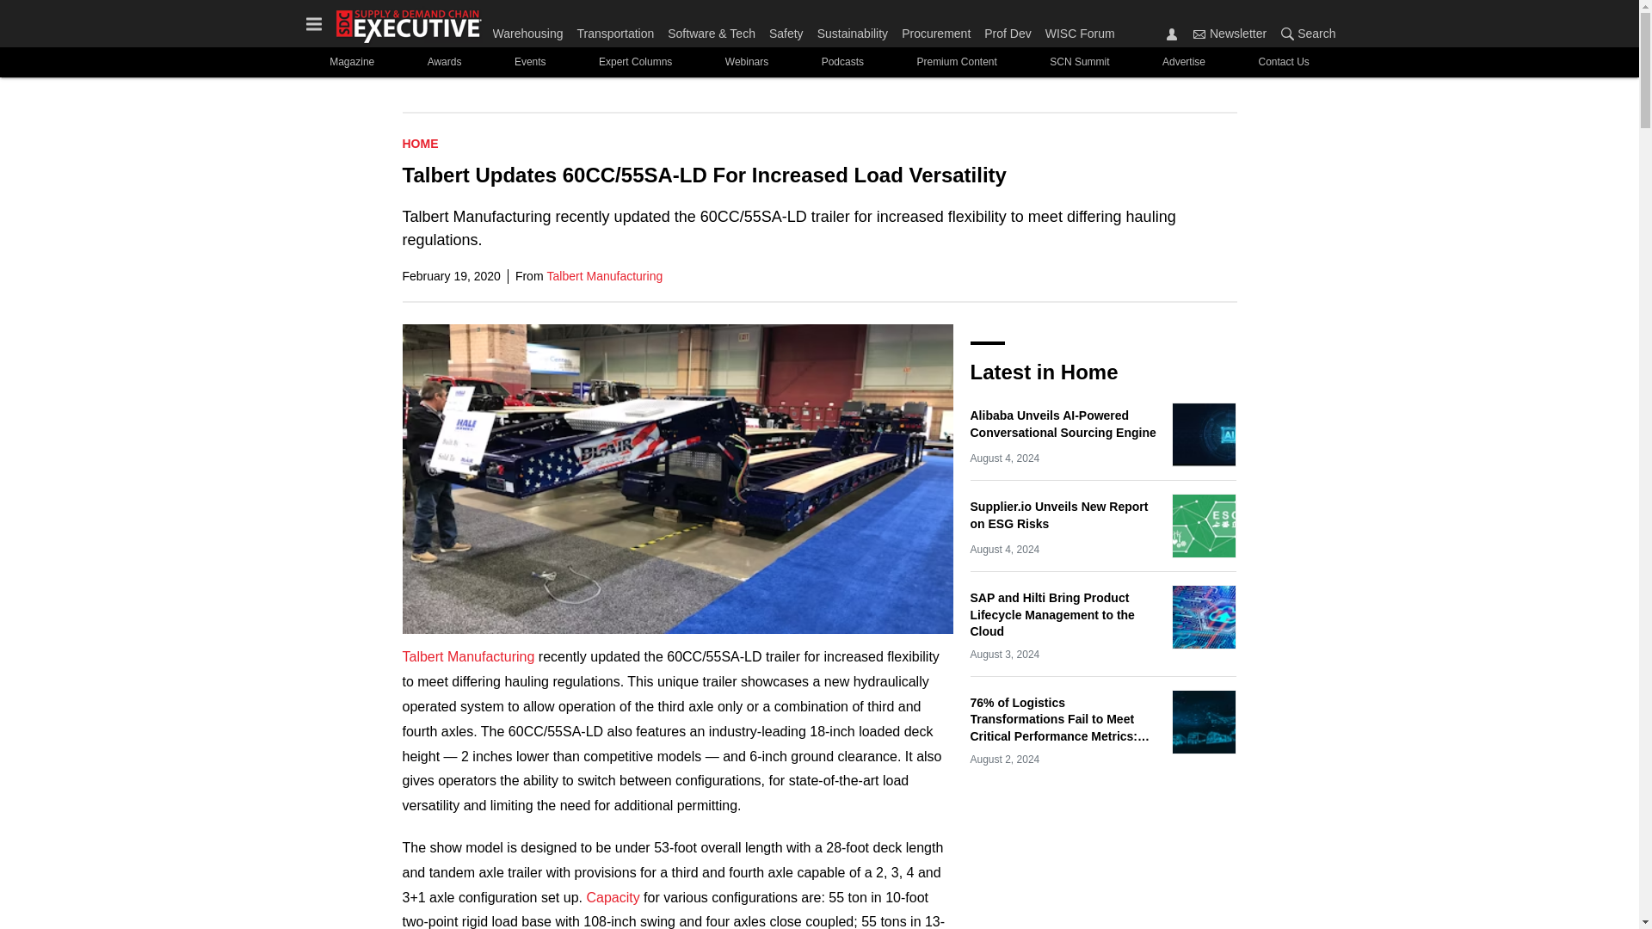 This screenshot has width=1652, height=929. Describe the element at coordinates (936, 29) in the screenshot. I see `Procurement` at that location.